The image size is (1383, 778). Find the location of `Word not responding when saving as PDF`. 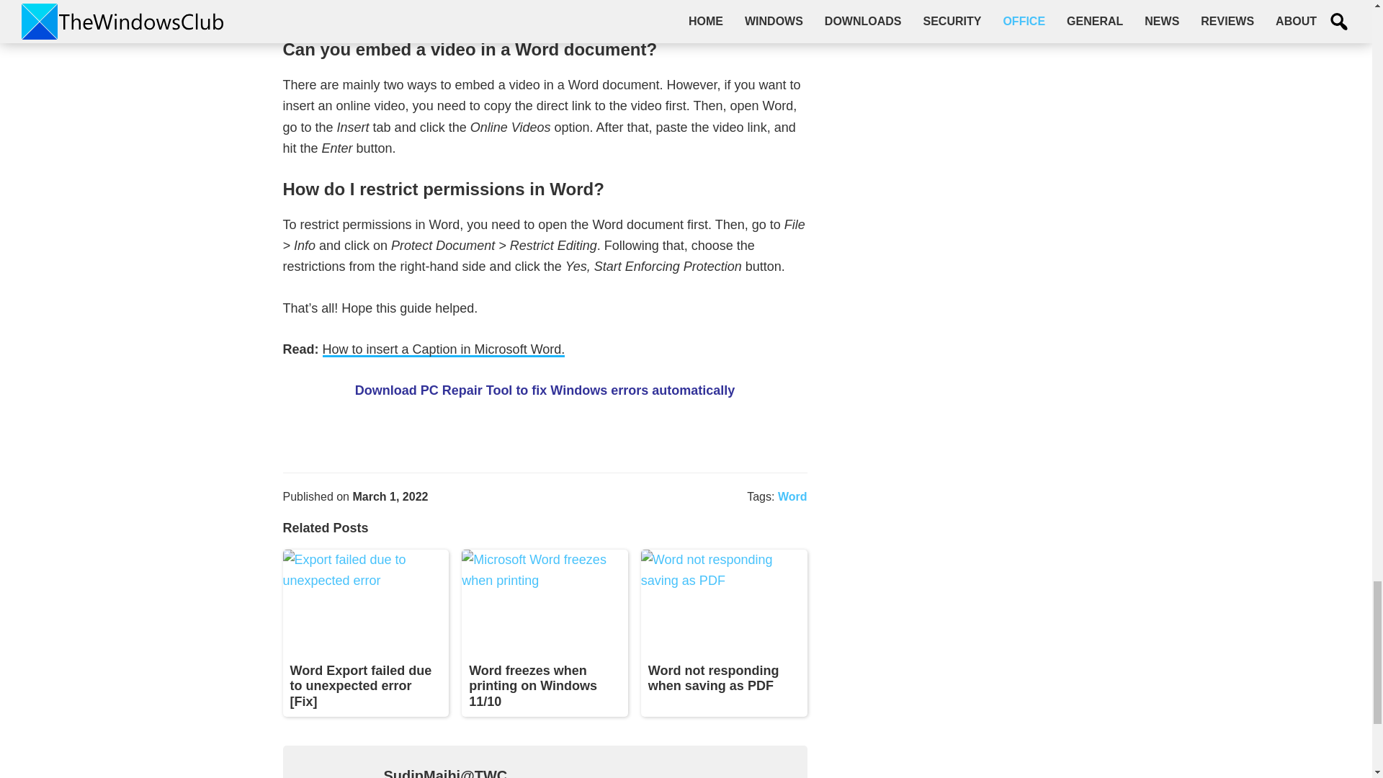

Word not responding when saving as PDF is located at coordinates (714, 678).